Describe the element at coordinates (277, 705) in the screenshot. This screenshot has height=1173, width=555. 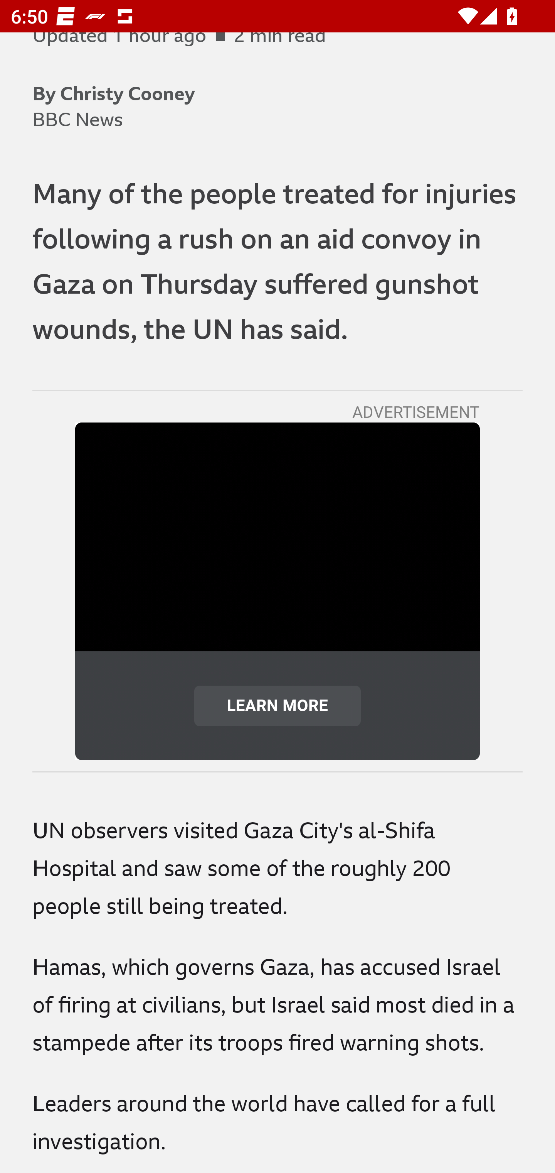
I see `LEARN MORE` at that location.